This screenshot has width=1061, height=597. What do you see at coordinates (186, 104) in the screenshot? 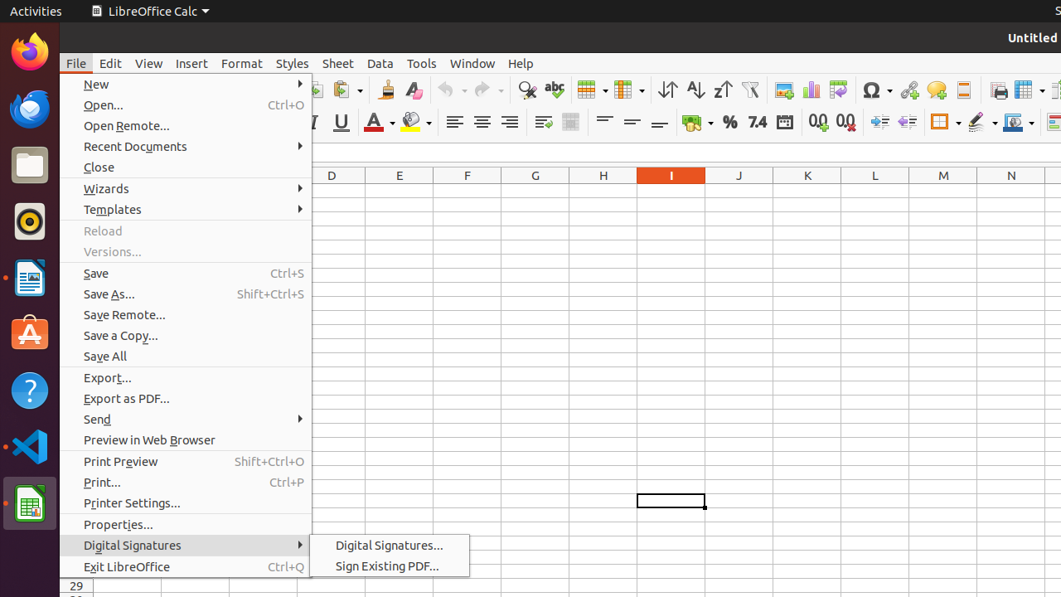
I see `Open...` at bounding box center [186, 104].